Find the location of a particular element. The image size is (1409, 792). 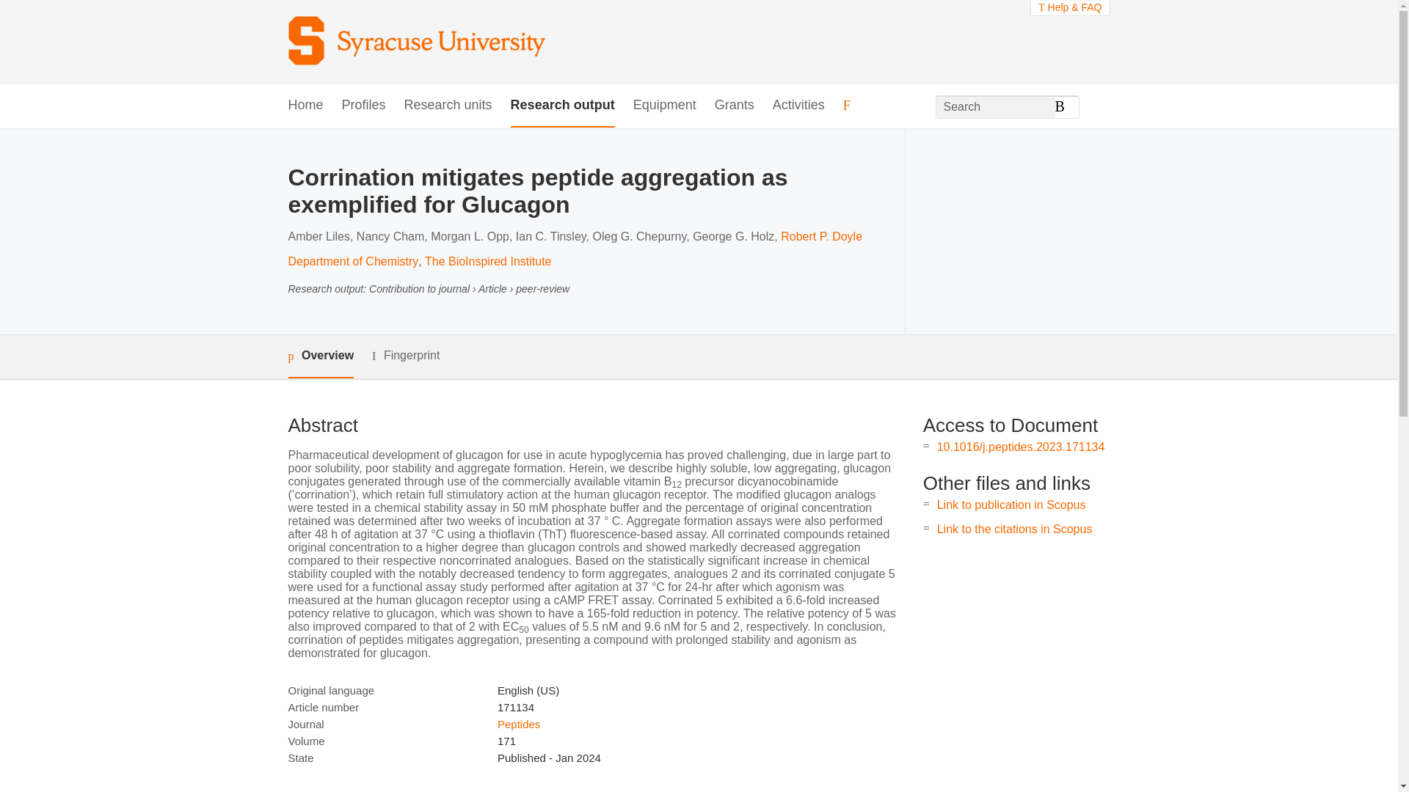

Grants is located at coordinates (734, 106).